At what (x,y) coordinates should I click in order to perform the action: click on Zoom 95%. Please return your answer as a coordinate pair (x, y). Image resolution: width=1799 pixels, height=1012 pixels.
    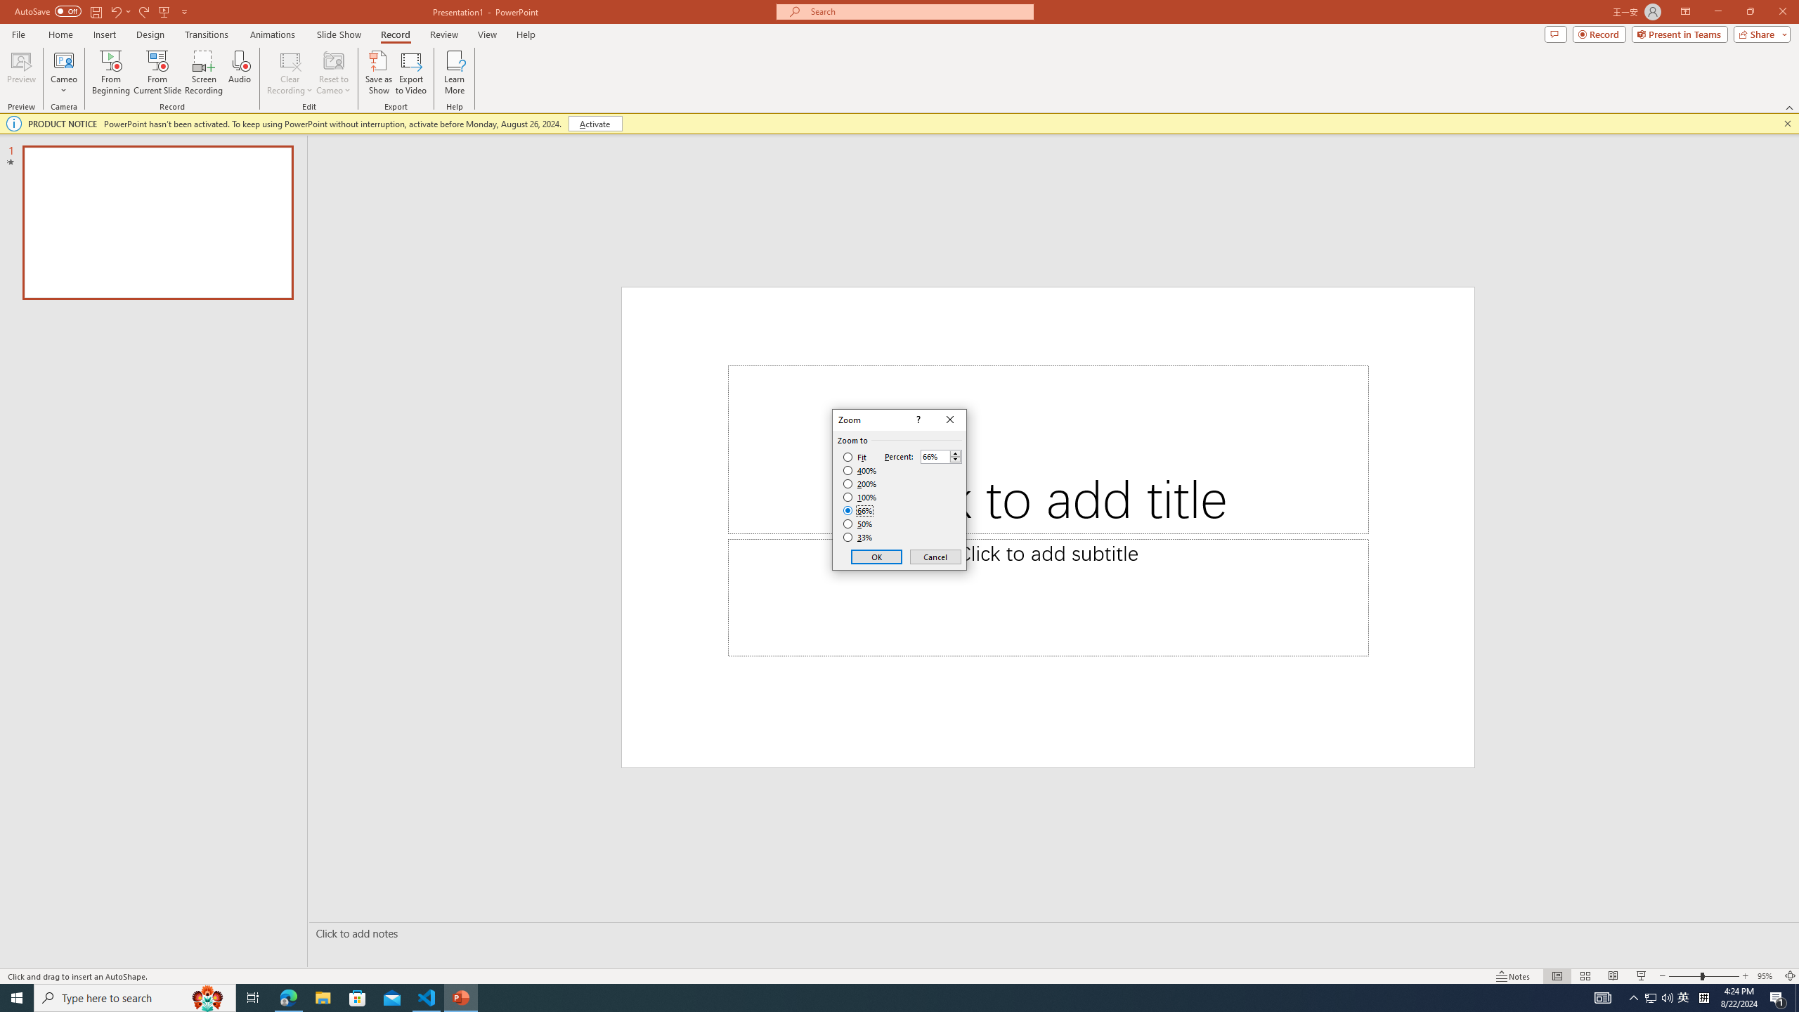
    Looking at the image, I should click on (1767, 976).